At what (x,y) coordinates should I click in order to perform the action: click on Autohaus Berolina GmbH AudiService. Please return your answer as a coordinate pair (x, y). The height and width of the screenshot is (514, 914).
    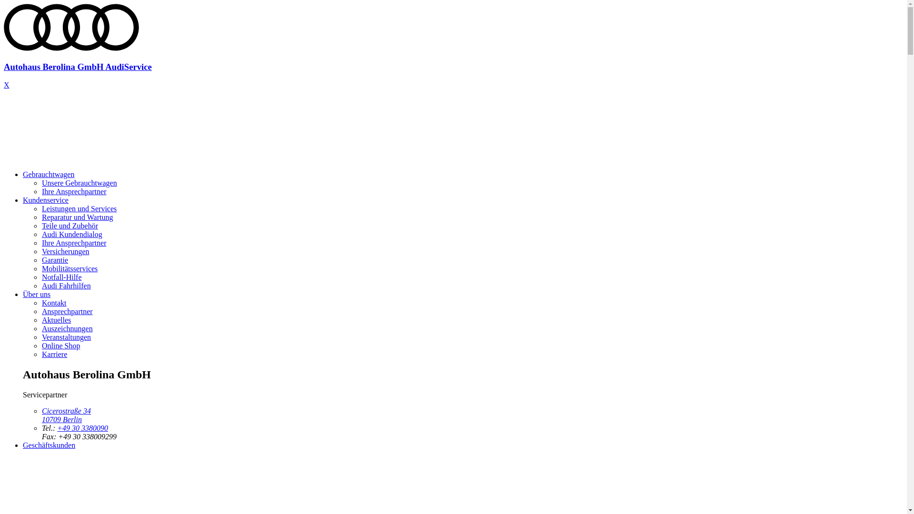
    Looking at the image, I should click on (453, 58).